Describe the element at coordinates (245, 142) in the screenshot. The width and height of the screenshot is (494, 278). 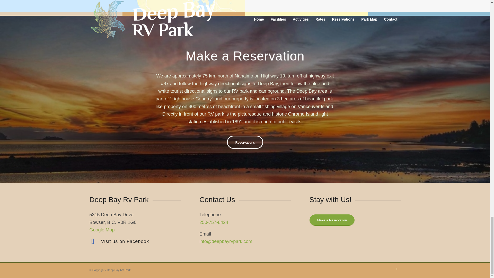
I see `Reservations` at that location.